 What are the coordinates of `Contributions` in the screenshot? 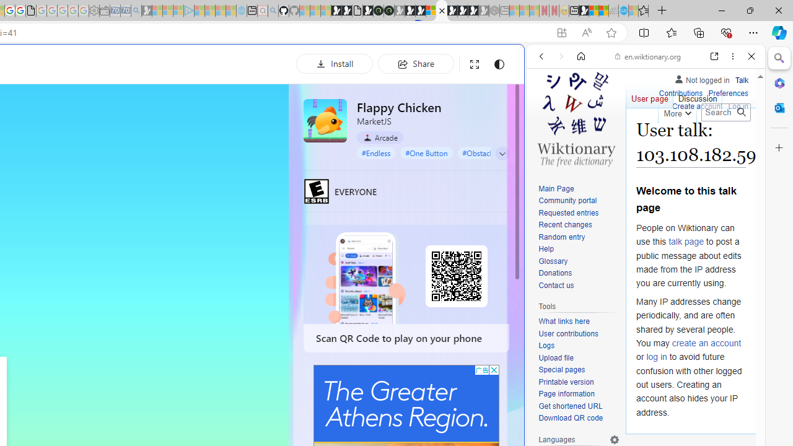 It's located at (680, 94).